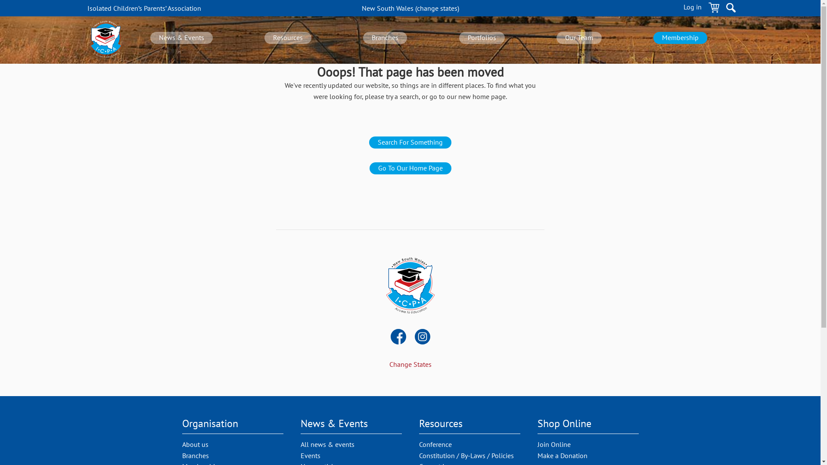 This screenshot has width=827, height=465. Describe the element at coordinates (0, 0) in the screenshot. I see `Skip to main content` at that location.